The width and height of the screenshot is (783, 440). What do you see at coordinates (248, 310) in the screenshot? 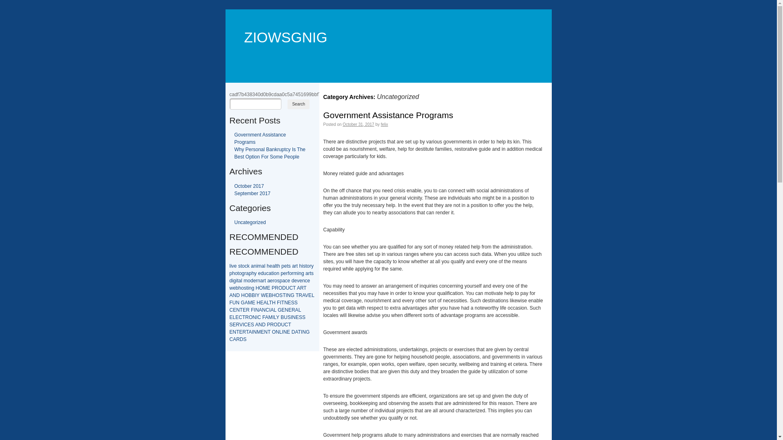
I see `R` at bounding box center [248, 310].